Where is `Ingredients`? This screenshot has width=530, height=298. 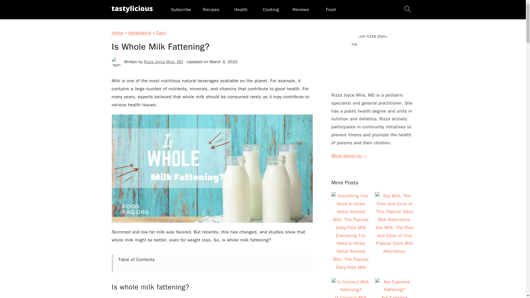 Ingredients is located at coordinates (140, 33).